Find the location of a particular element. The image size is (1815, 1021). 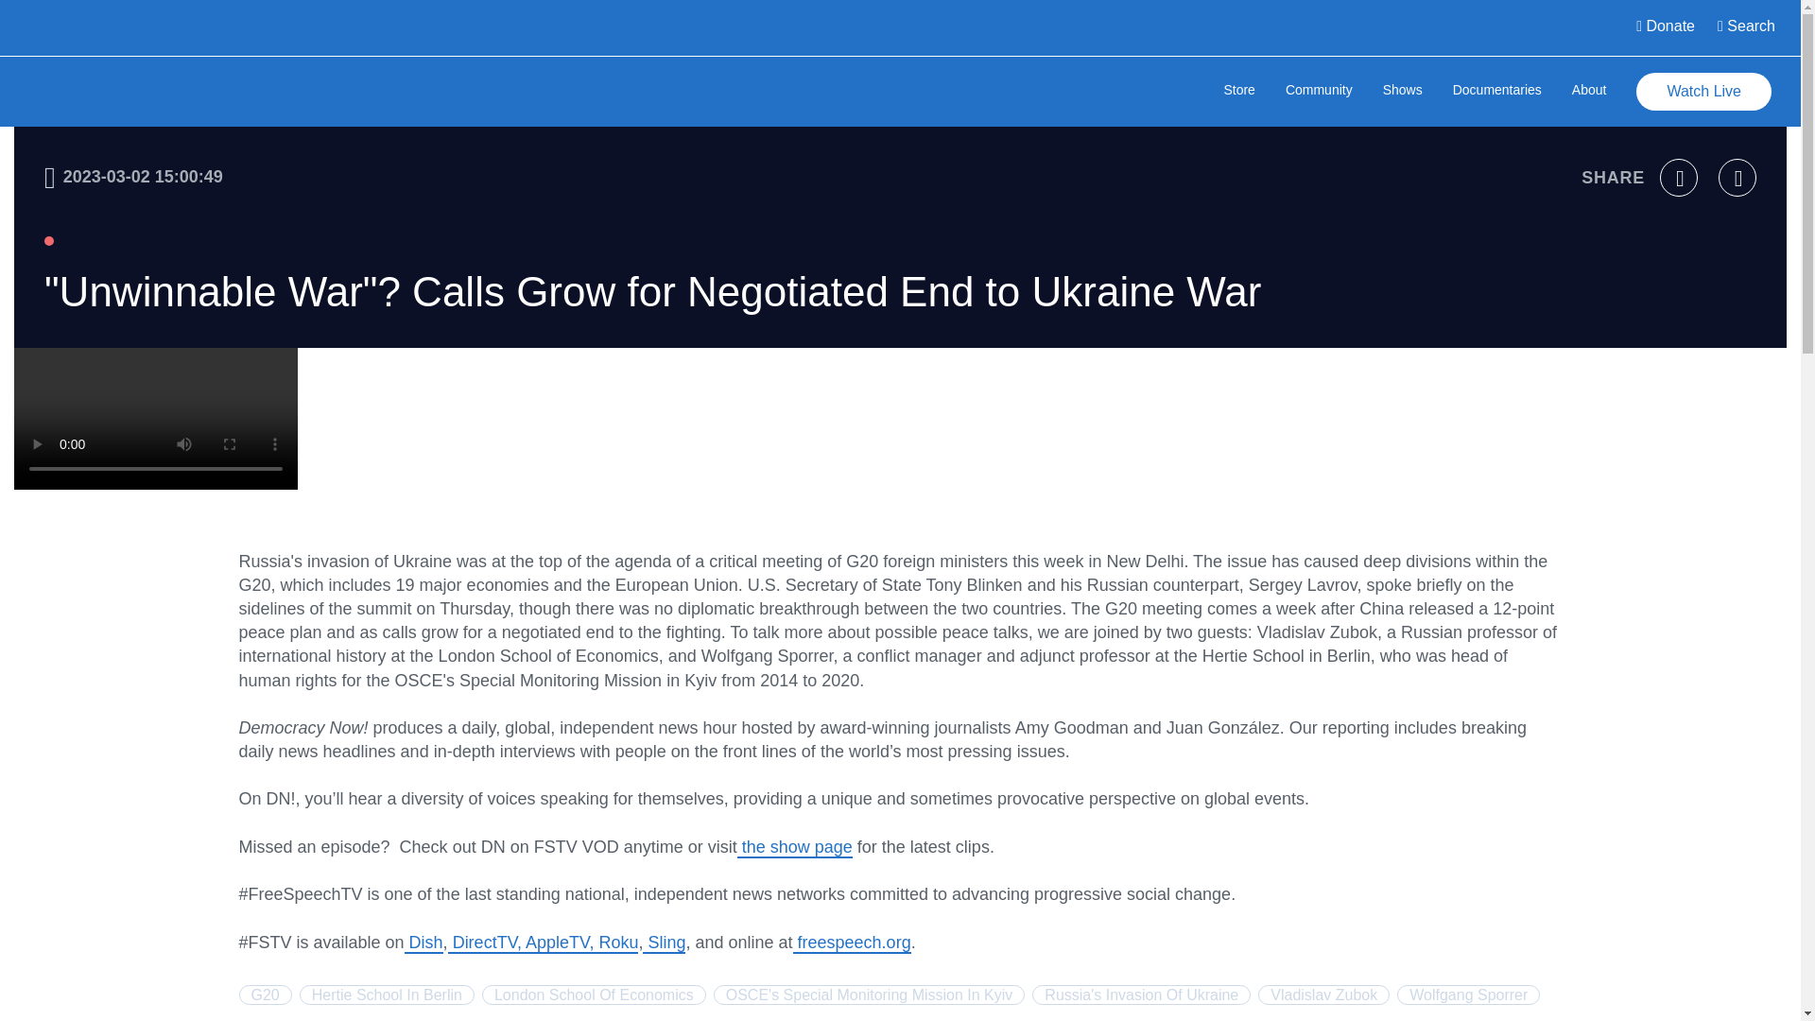

Watch Live is located at coordinates (1703, 91).